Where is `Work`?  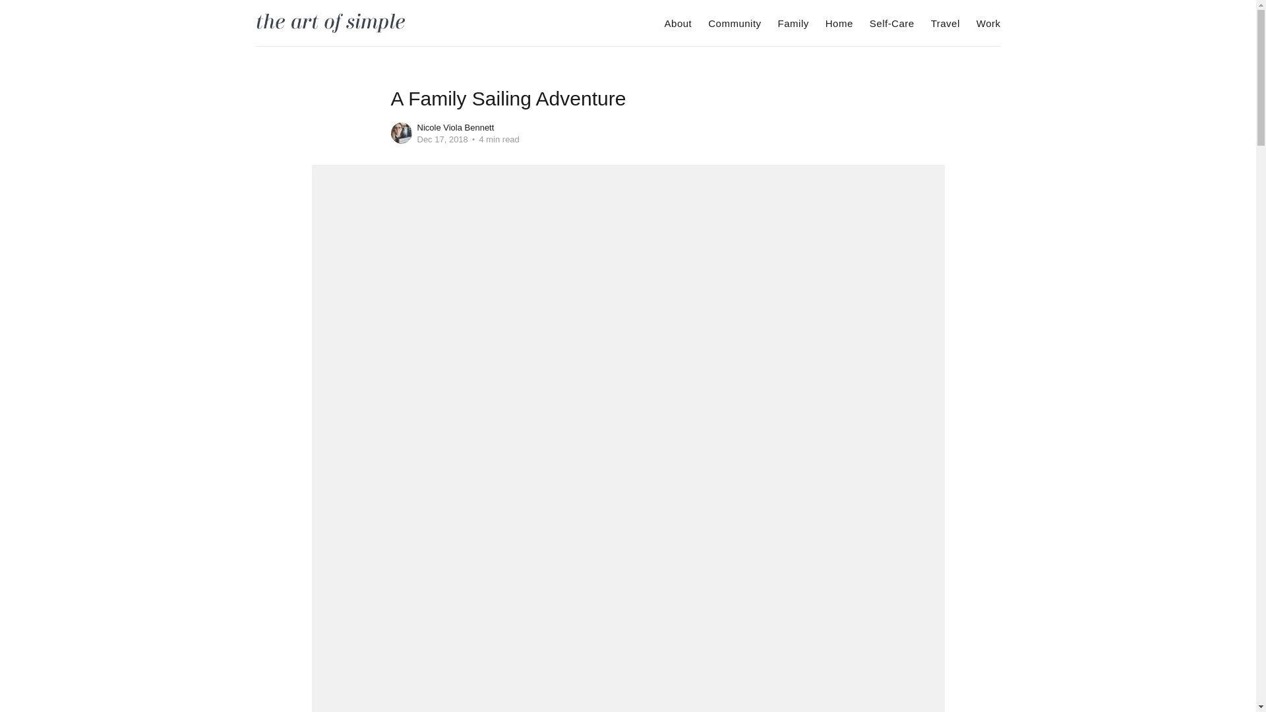 Work is located at coordinates (988, 24).